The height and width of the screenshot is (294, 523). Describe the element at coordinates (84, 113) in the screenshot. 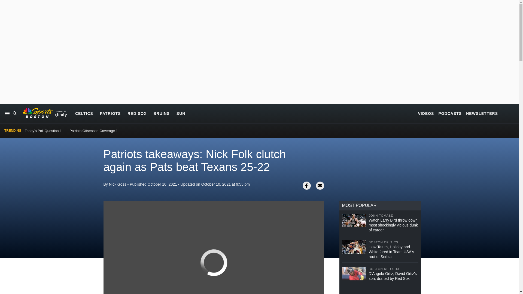

I see `CELTICS` at that location.